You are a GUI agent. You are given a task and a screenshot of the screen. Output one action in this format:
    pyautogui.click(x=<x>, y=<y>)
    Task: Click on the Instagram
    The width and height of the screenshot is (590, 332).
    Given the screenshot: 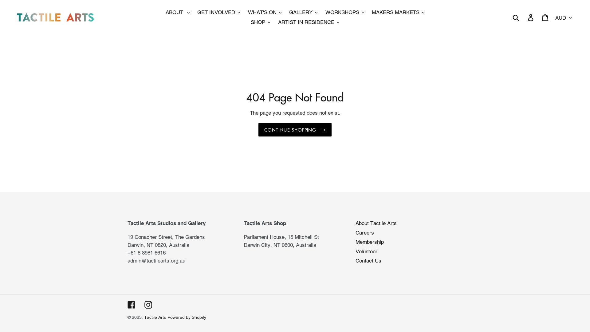 What is the action you would take?
    pyautogui.click(x=148, y=305)
    